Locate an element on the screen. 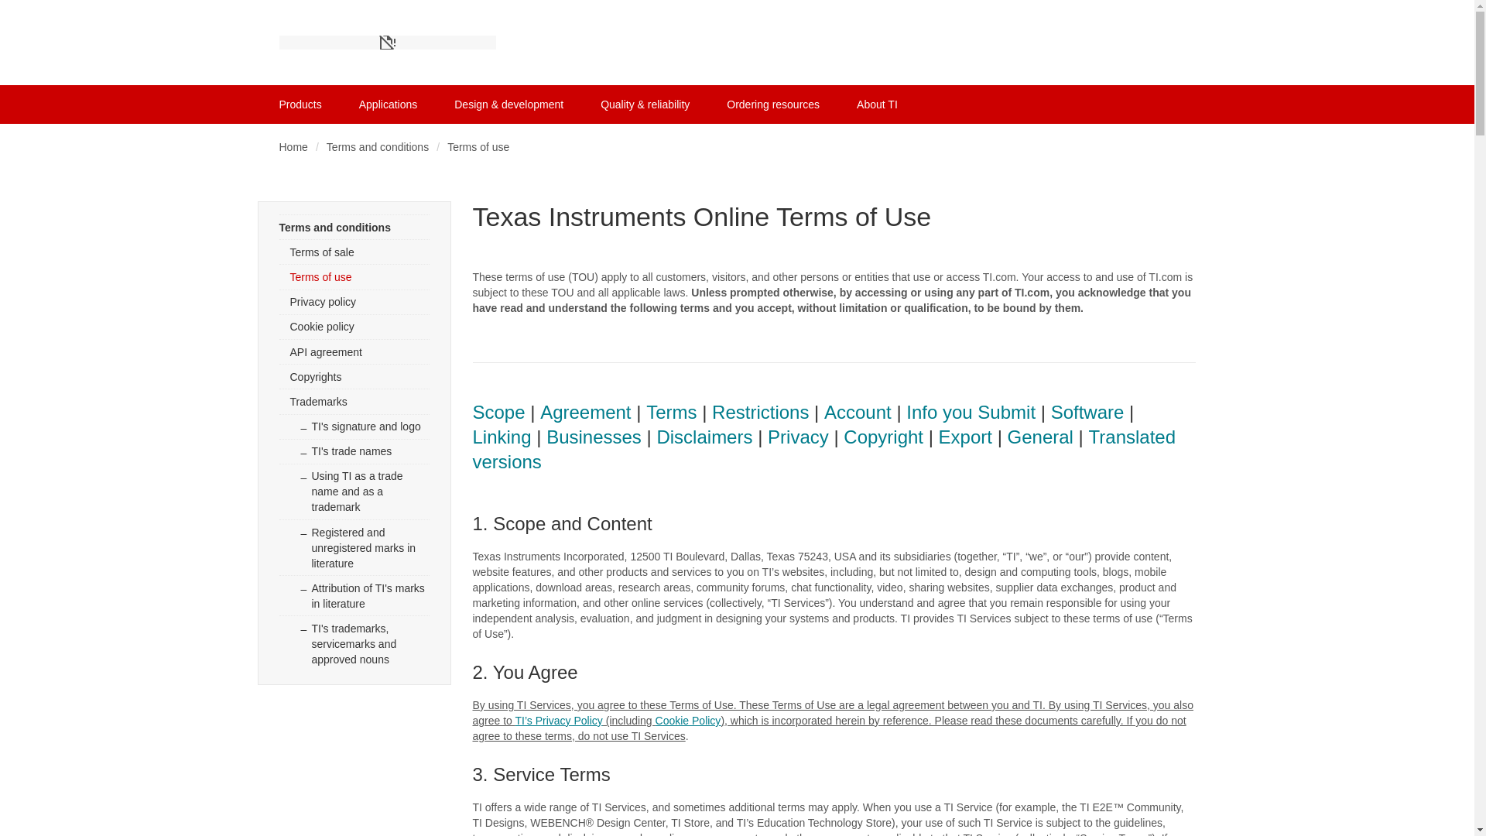 The height and width of the screenshot is (836, 1486). Applications is located at coordinates (389, 104).